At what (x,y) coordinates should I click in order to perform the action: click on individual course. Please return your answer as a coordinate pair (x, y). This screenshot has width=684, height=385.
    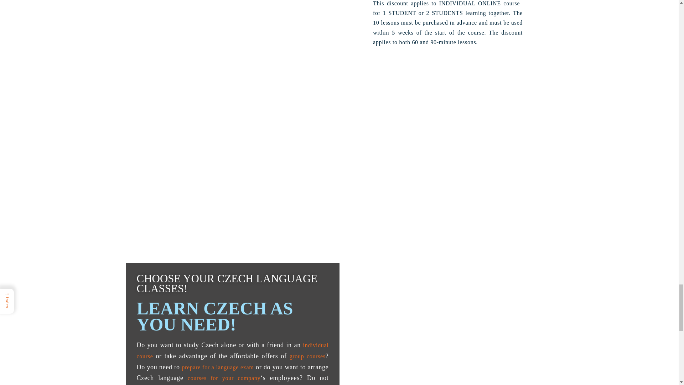
    Looking at the image, I should click on (233, 351).